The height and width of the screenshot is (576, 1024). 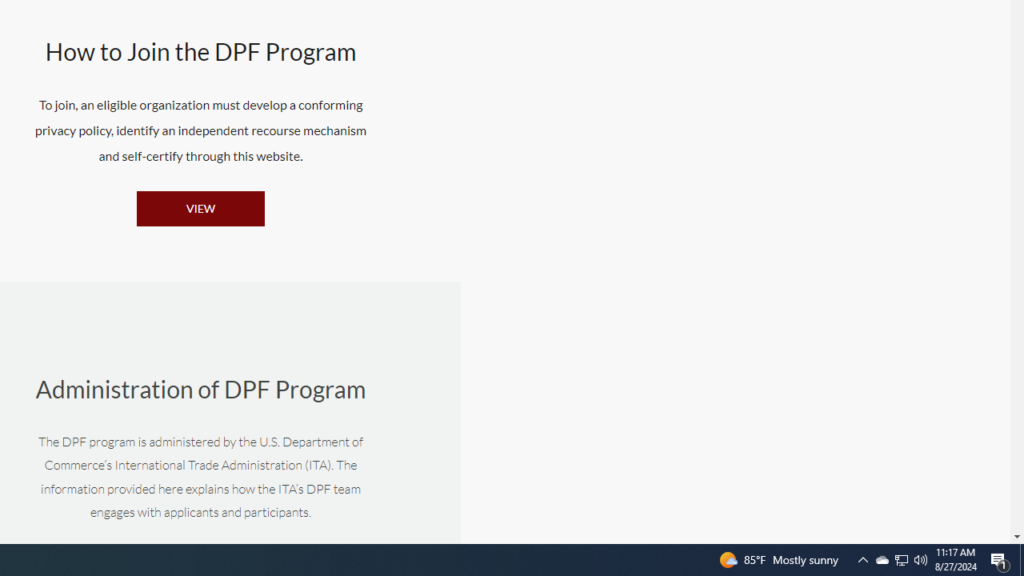 I want to click on VIEW, so click(x=201, y=208).